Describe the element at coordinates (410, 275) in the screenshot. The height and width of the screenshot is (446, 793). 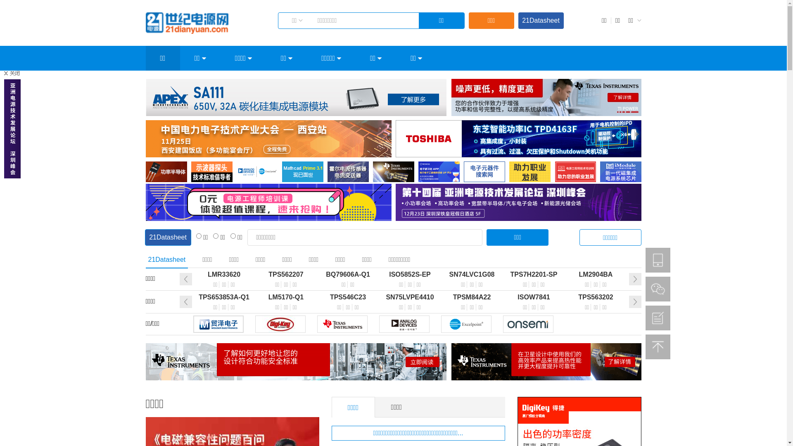
I see `ISO5852S-EP` at that location.